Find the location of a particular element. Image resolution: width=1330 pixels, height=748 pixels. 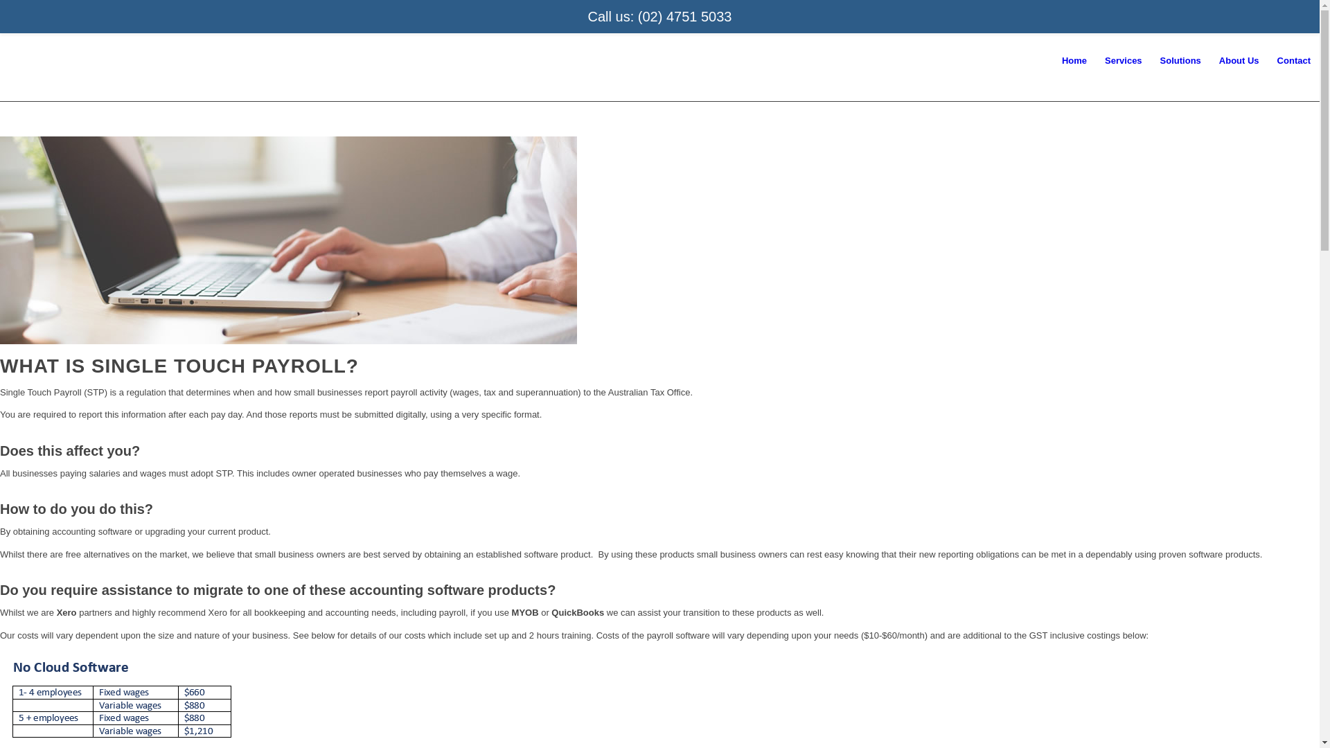

Contact is located at coordinates (1294, 61).